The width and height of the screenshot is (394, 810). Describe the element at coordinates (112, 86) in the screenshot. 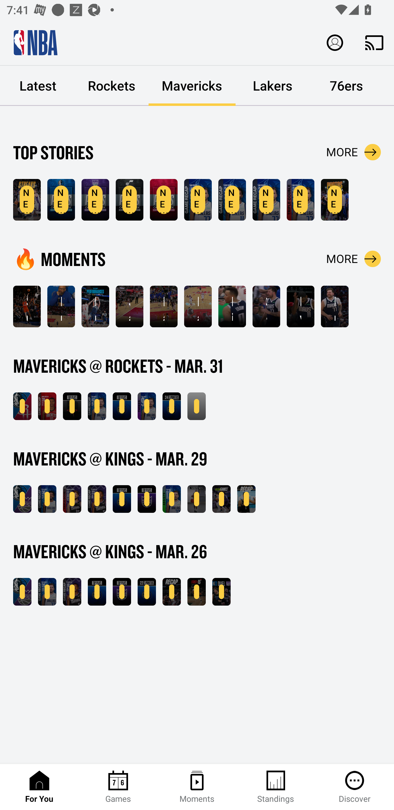

I see `Rockets` at that location.